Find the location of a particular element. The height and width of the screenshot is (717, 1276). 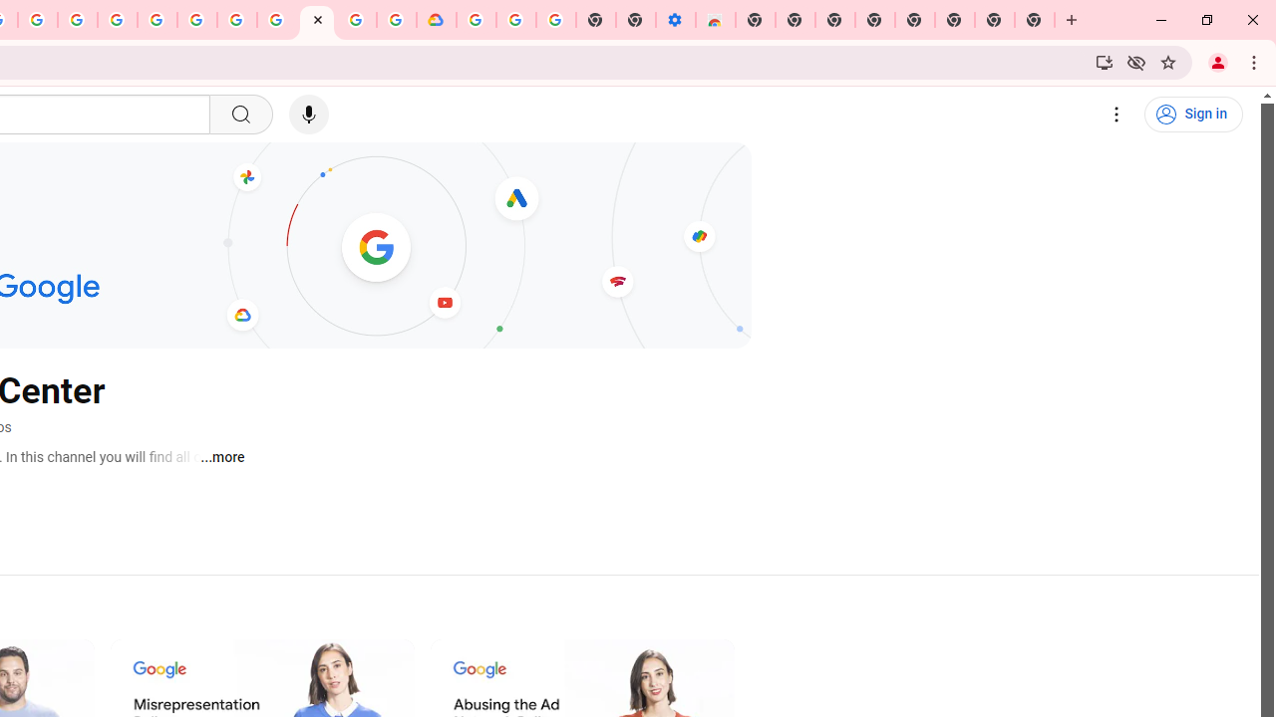

Install YouTube is located at coordinates (1105, 62).